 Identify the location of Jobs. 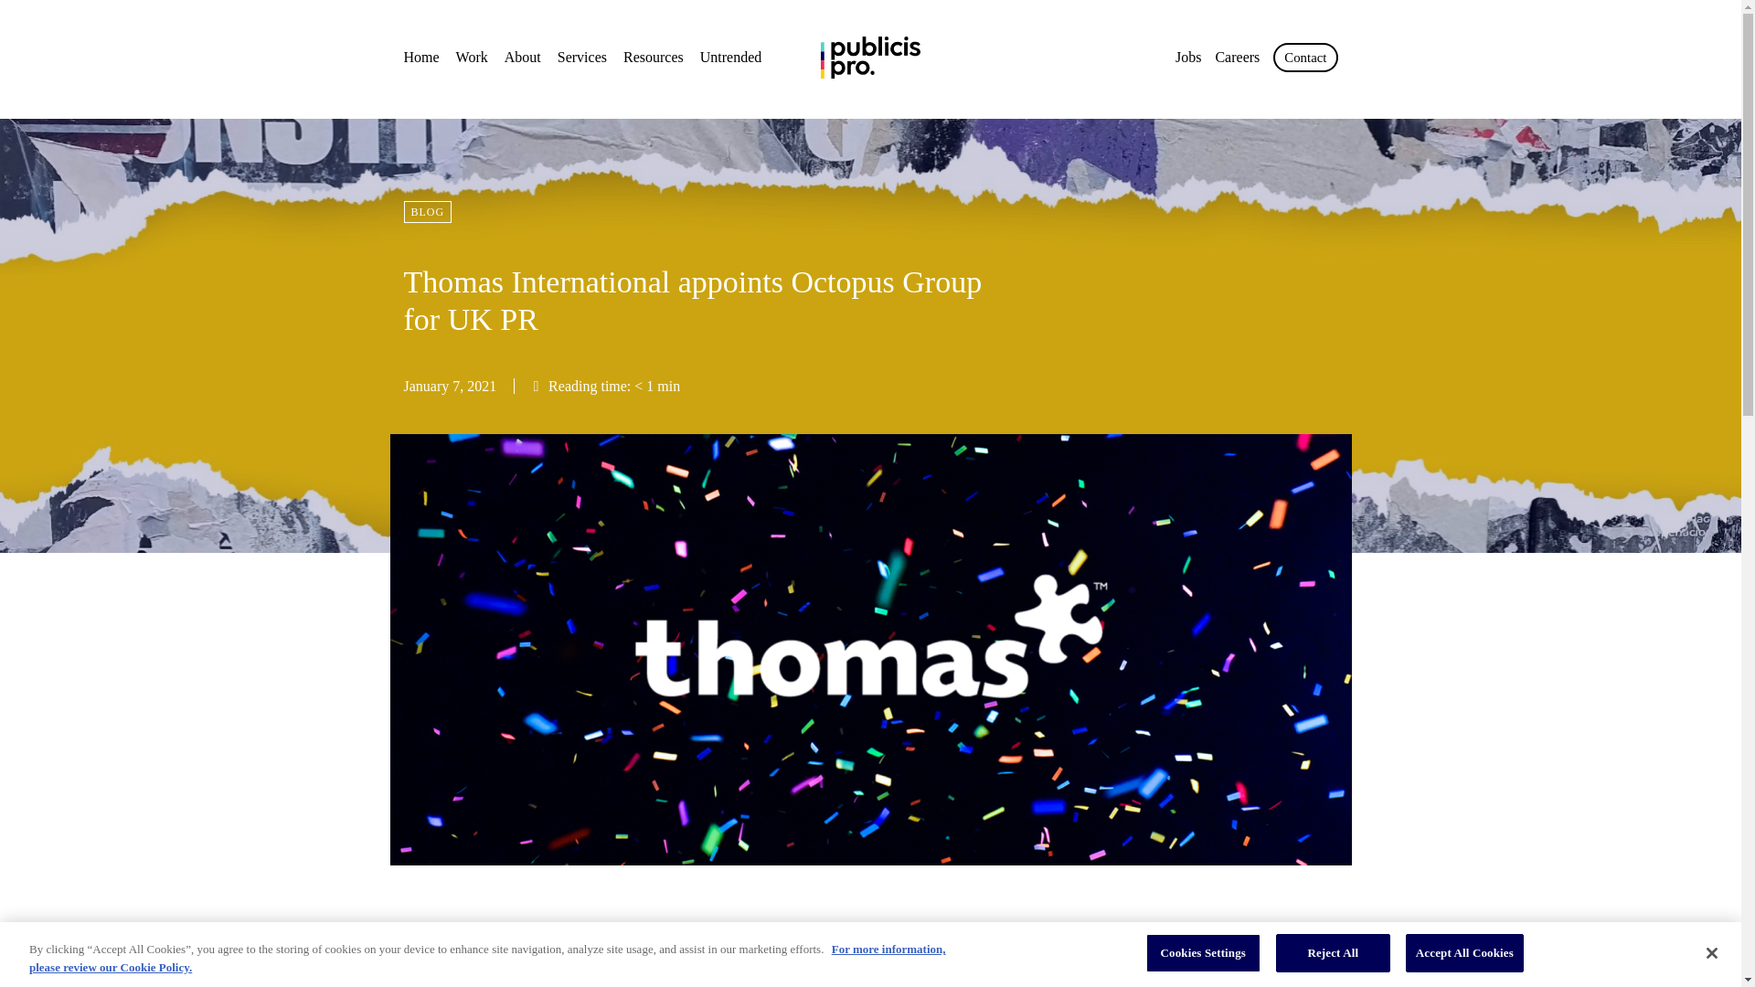
(1188, 57).